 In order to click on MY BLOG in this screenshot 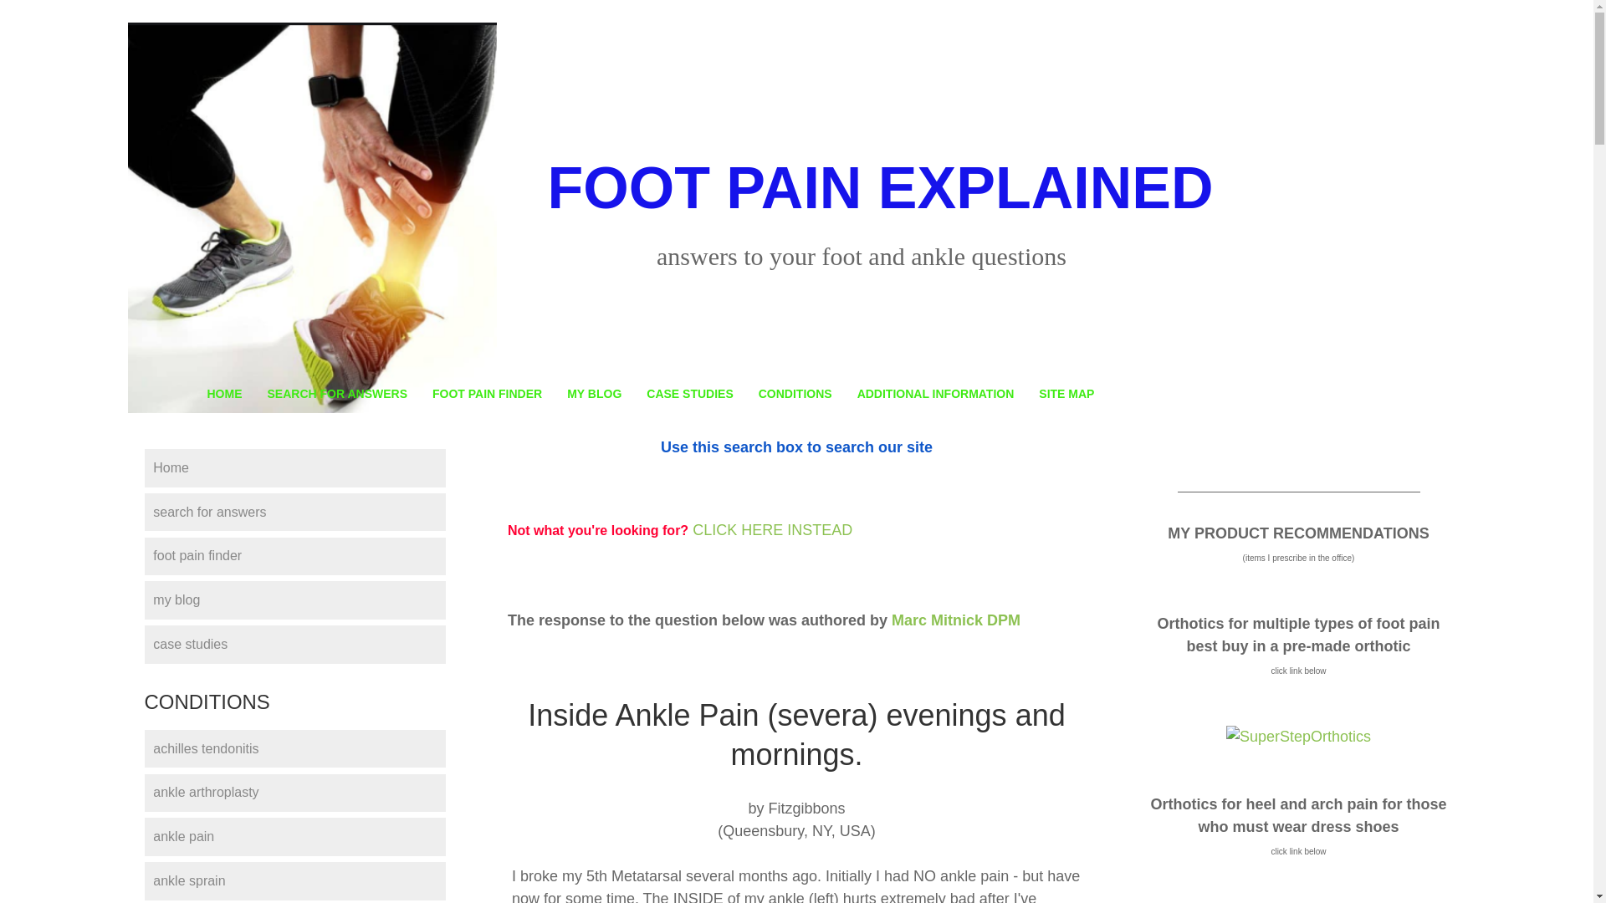, I will do `click(594, 393)`.